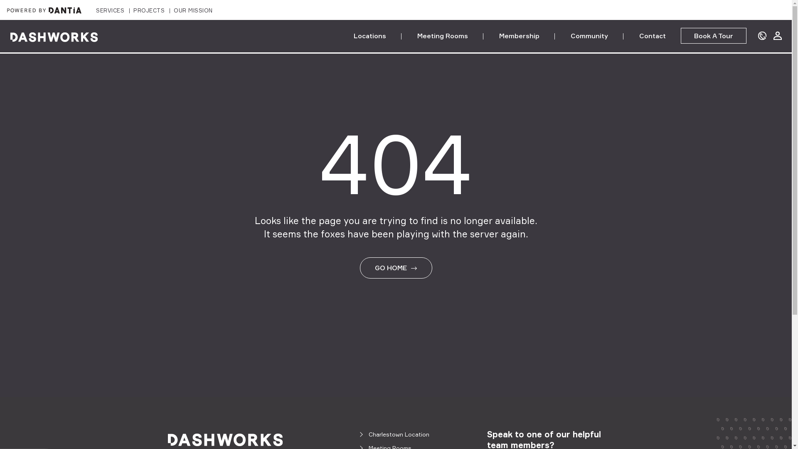 This screenshot has height=449, width=798. I want to click on Call, so click(762, 36).